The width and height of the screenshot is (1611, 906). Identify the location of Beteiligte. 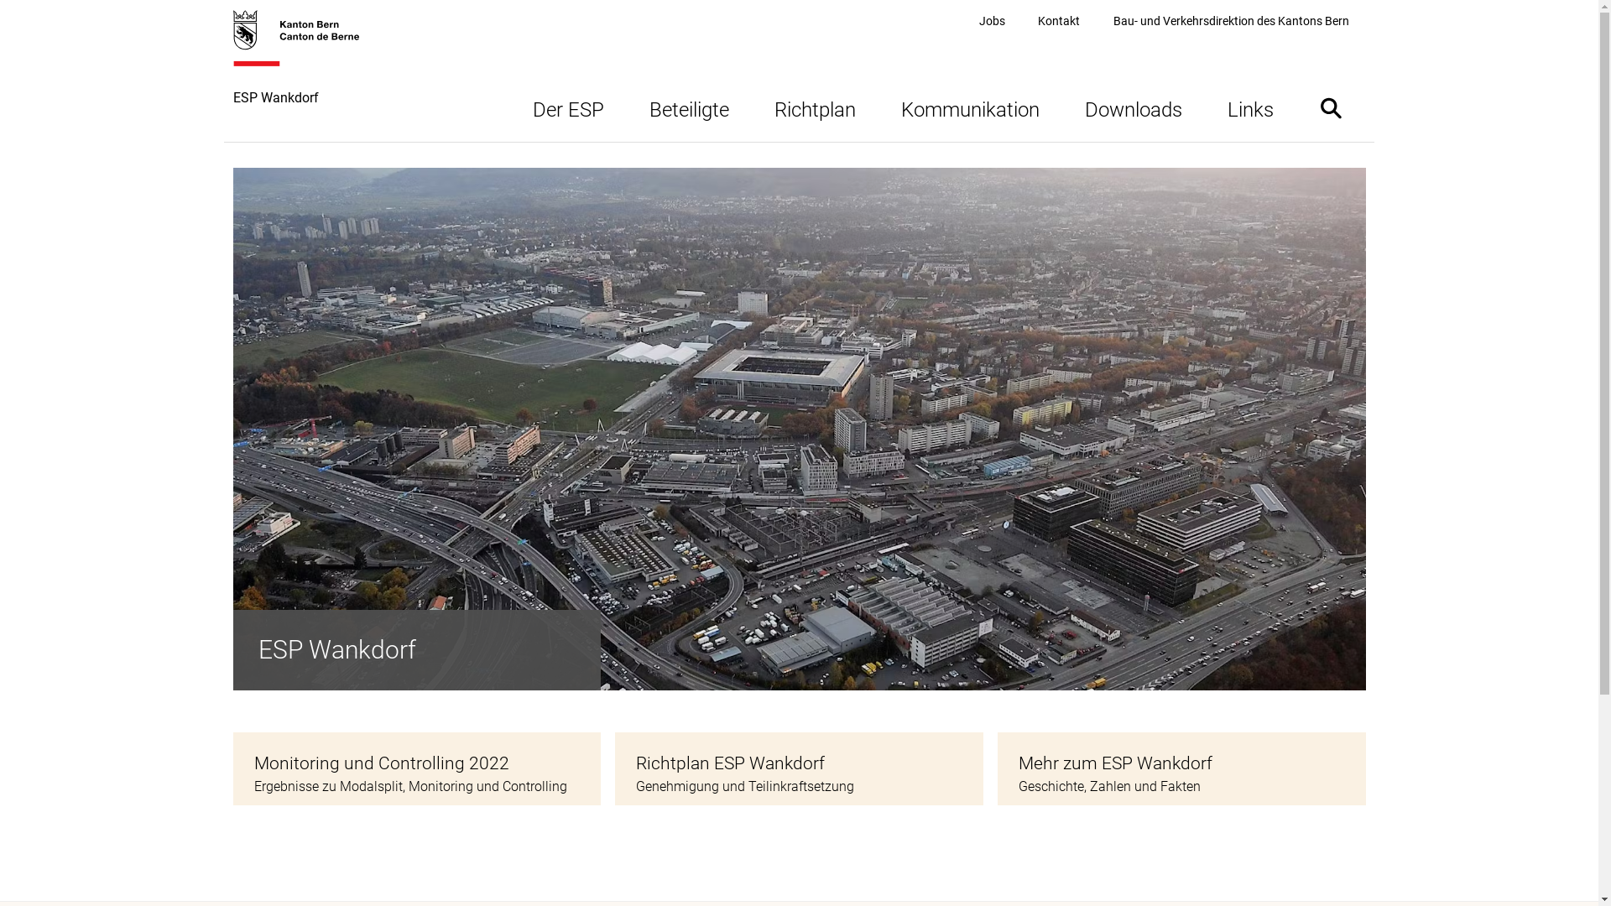
(688, 107).